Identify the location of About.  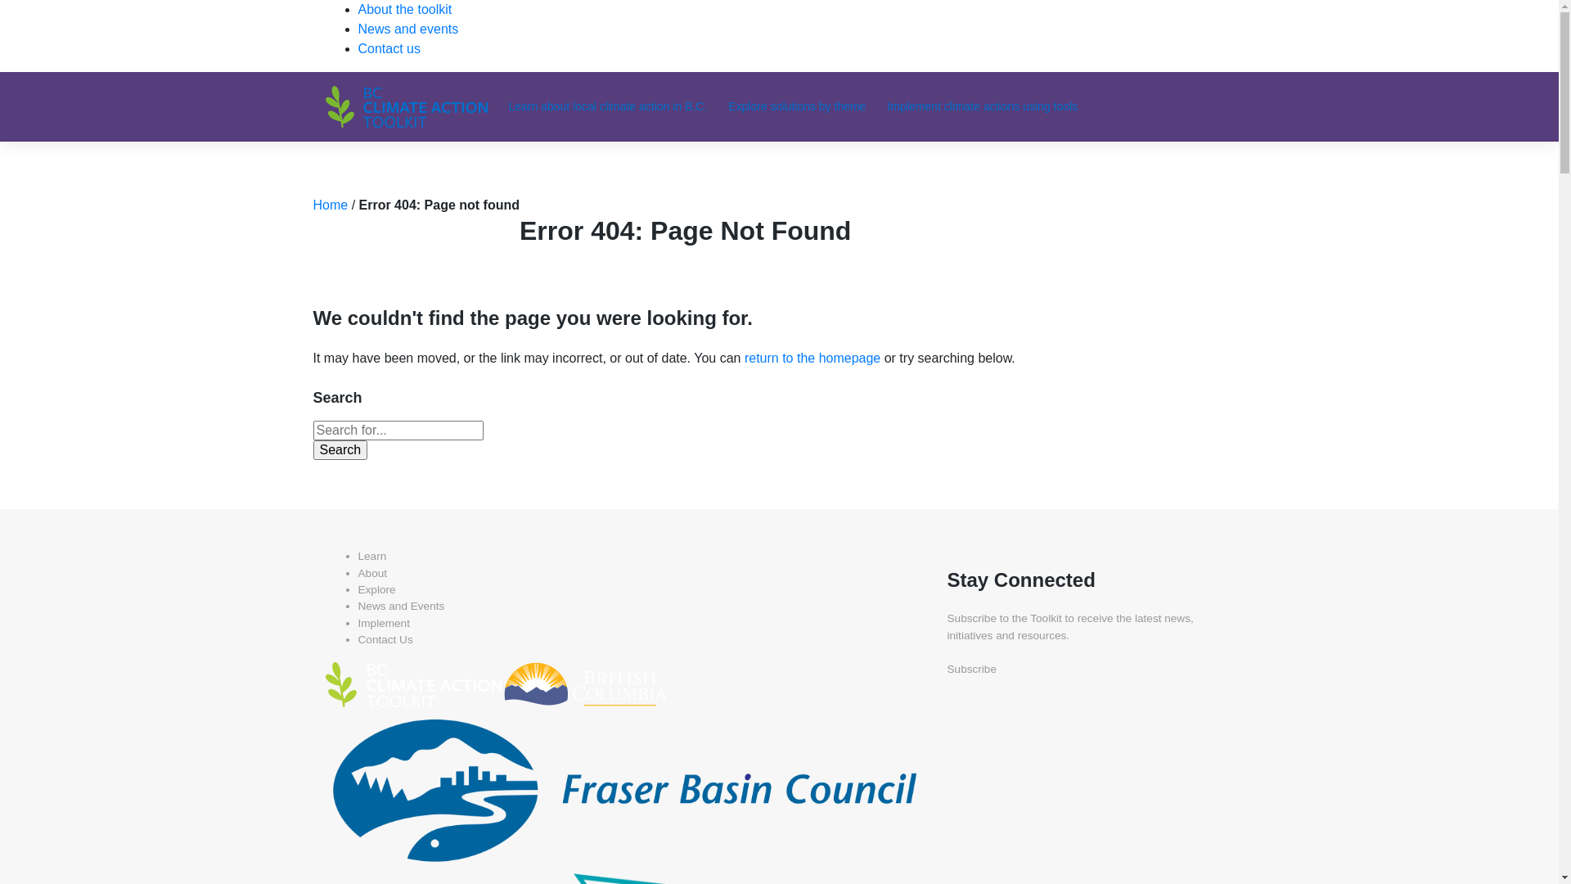
(373, 573).